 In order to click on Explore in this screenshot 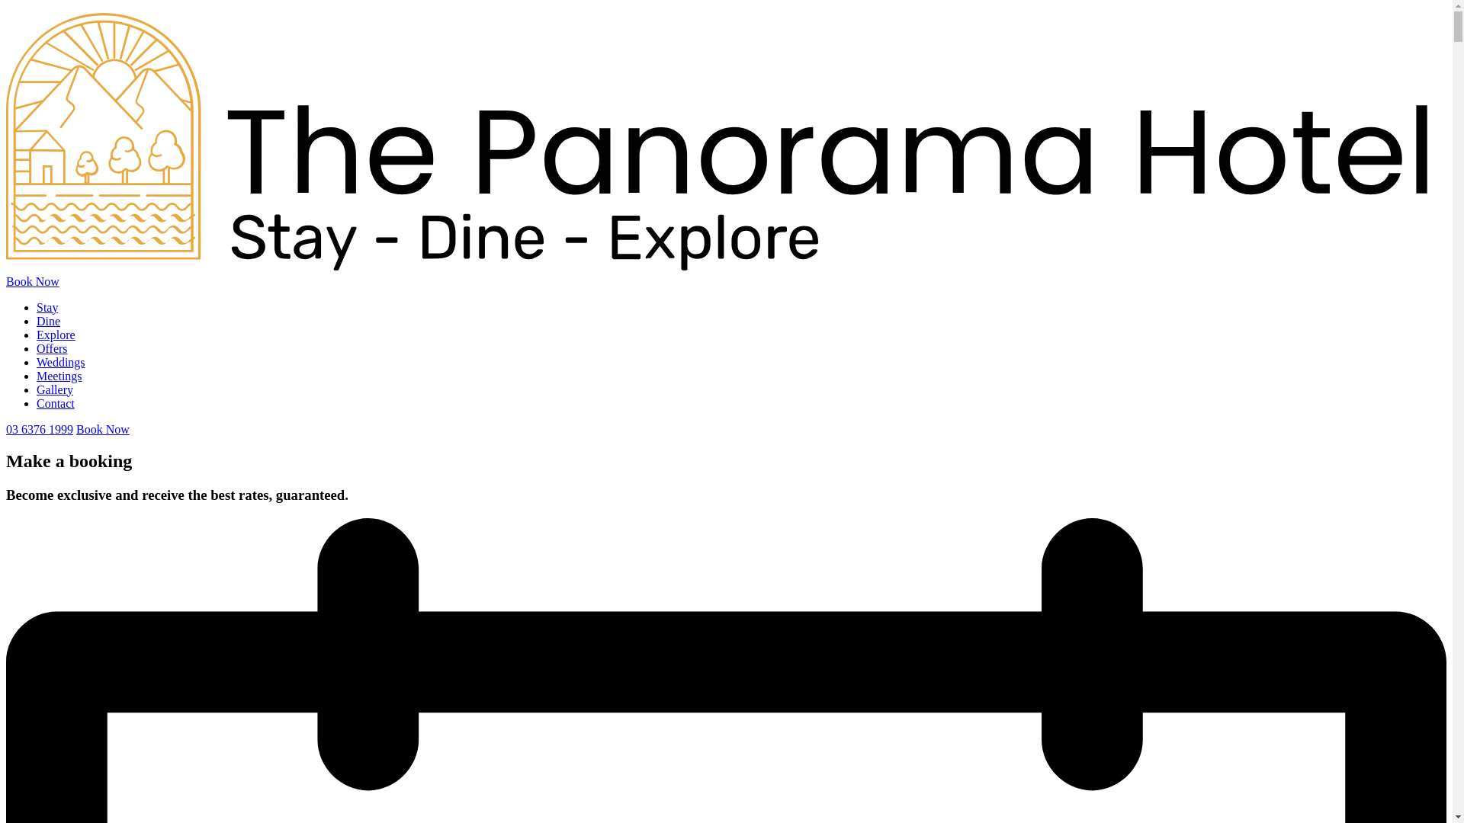, I will do `click(56, 334)`.